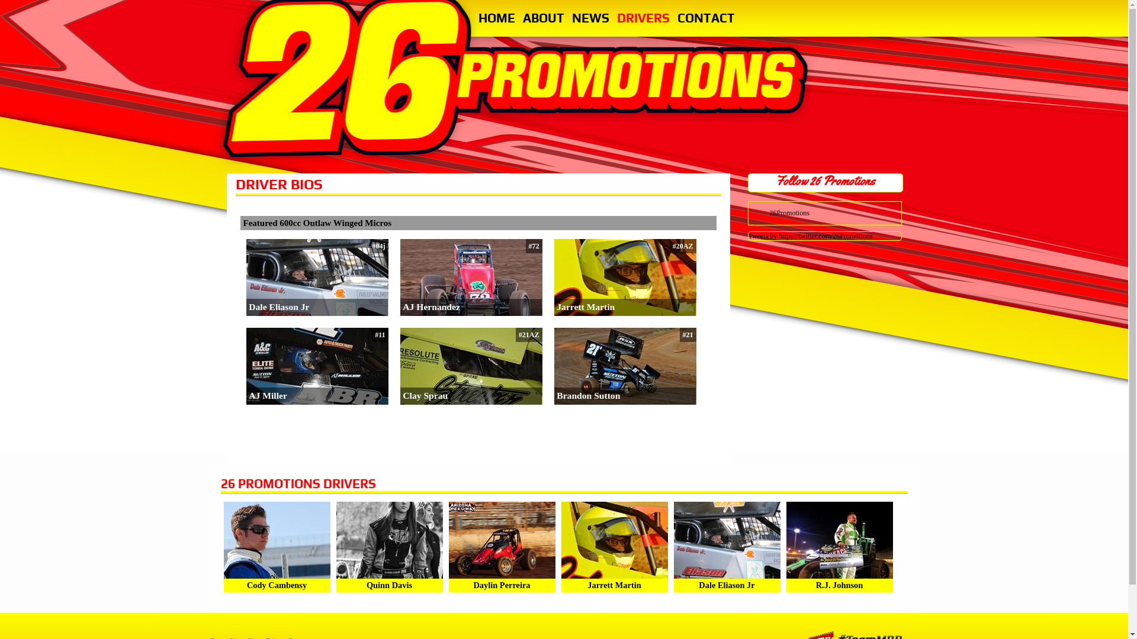 The width and height of the screenshot is (1137, 639). I want to click on Brandon Sutton, so click(589, 395).